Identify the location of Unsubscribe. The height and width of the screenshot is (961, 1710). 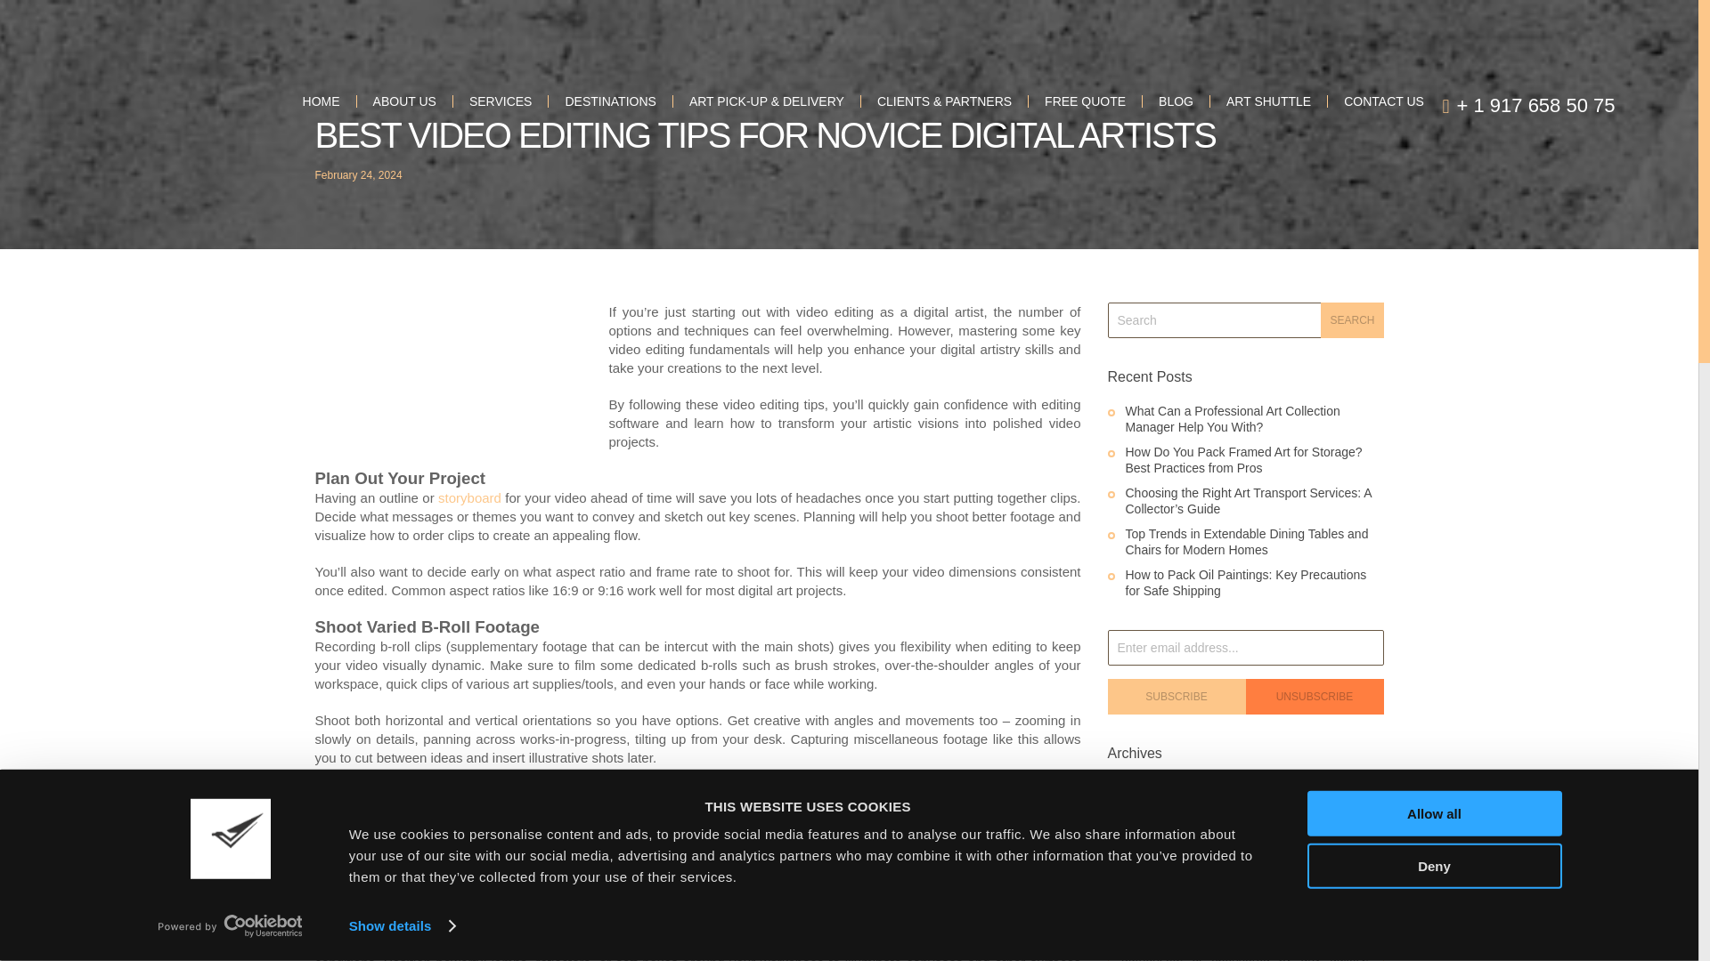
(1314, 696).